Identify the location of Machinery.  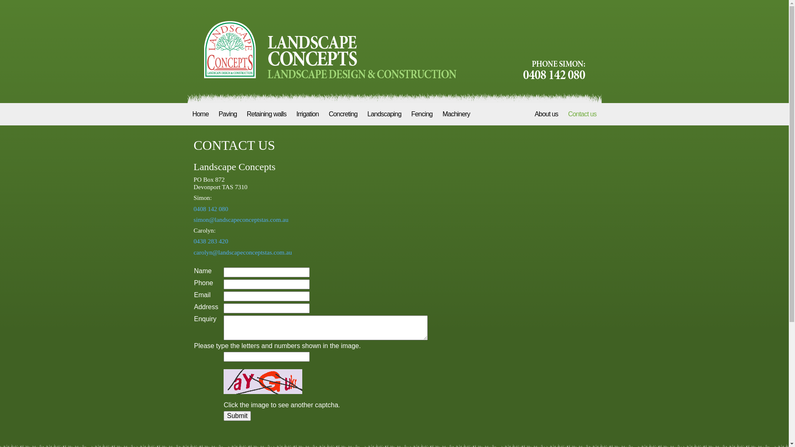
(456, 114).